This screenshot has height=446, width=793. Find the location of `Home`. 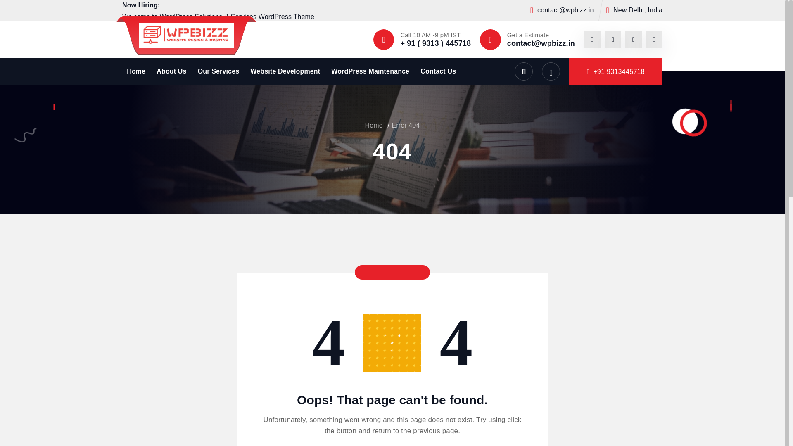

Home is located at coordinates (136, 71).